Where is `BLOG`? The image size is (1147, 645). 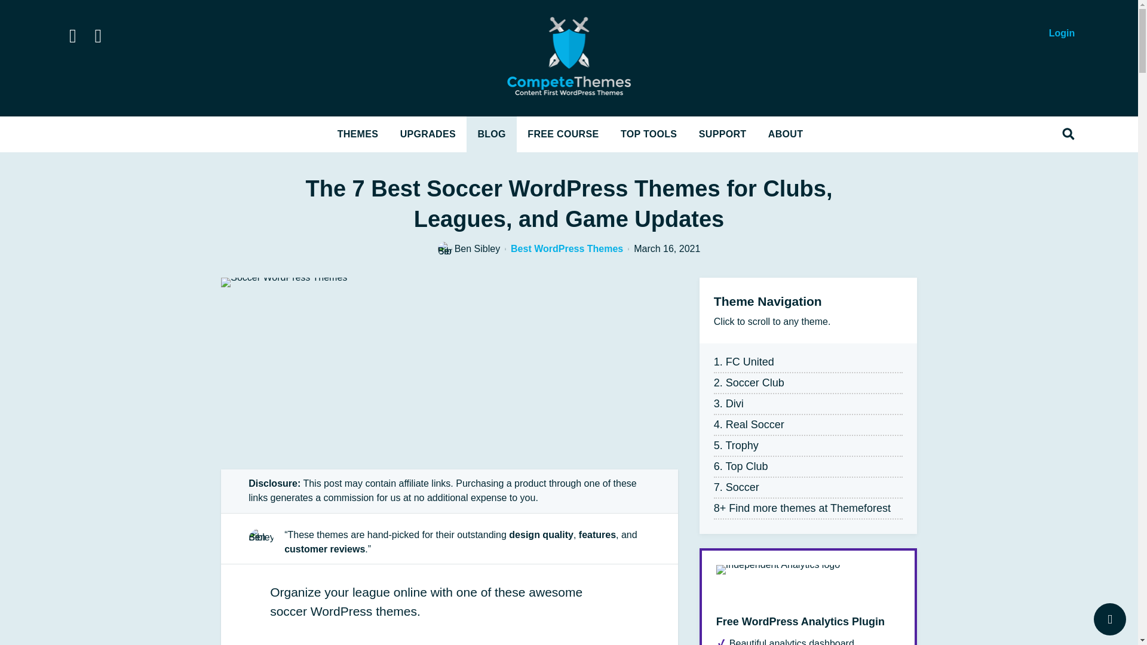 BLOG is located at coordinates (492, 134).